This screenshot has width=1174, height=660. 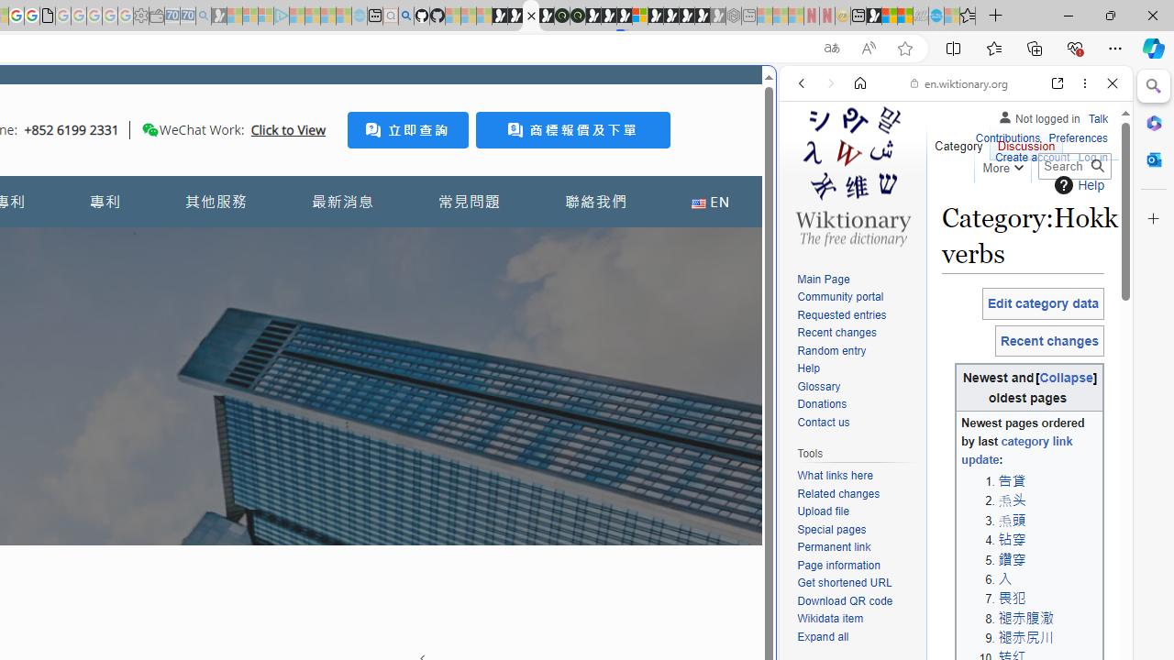 What do you see at coordinates (774, 93) in the screenshot?
I see `Close split screen` at bounding box center [774, 93].